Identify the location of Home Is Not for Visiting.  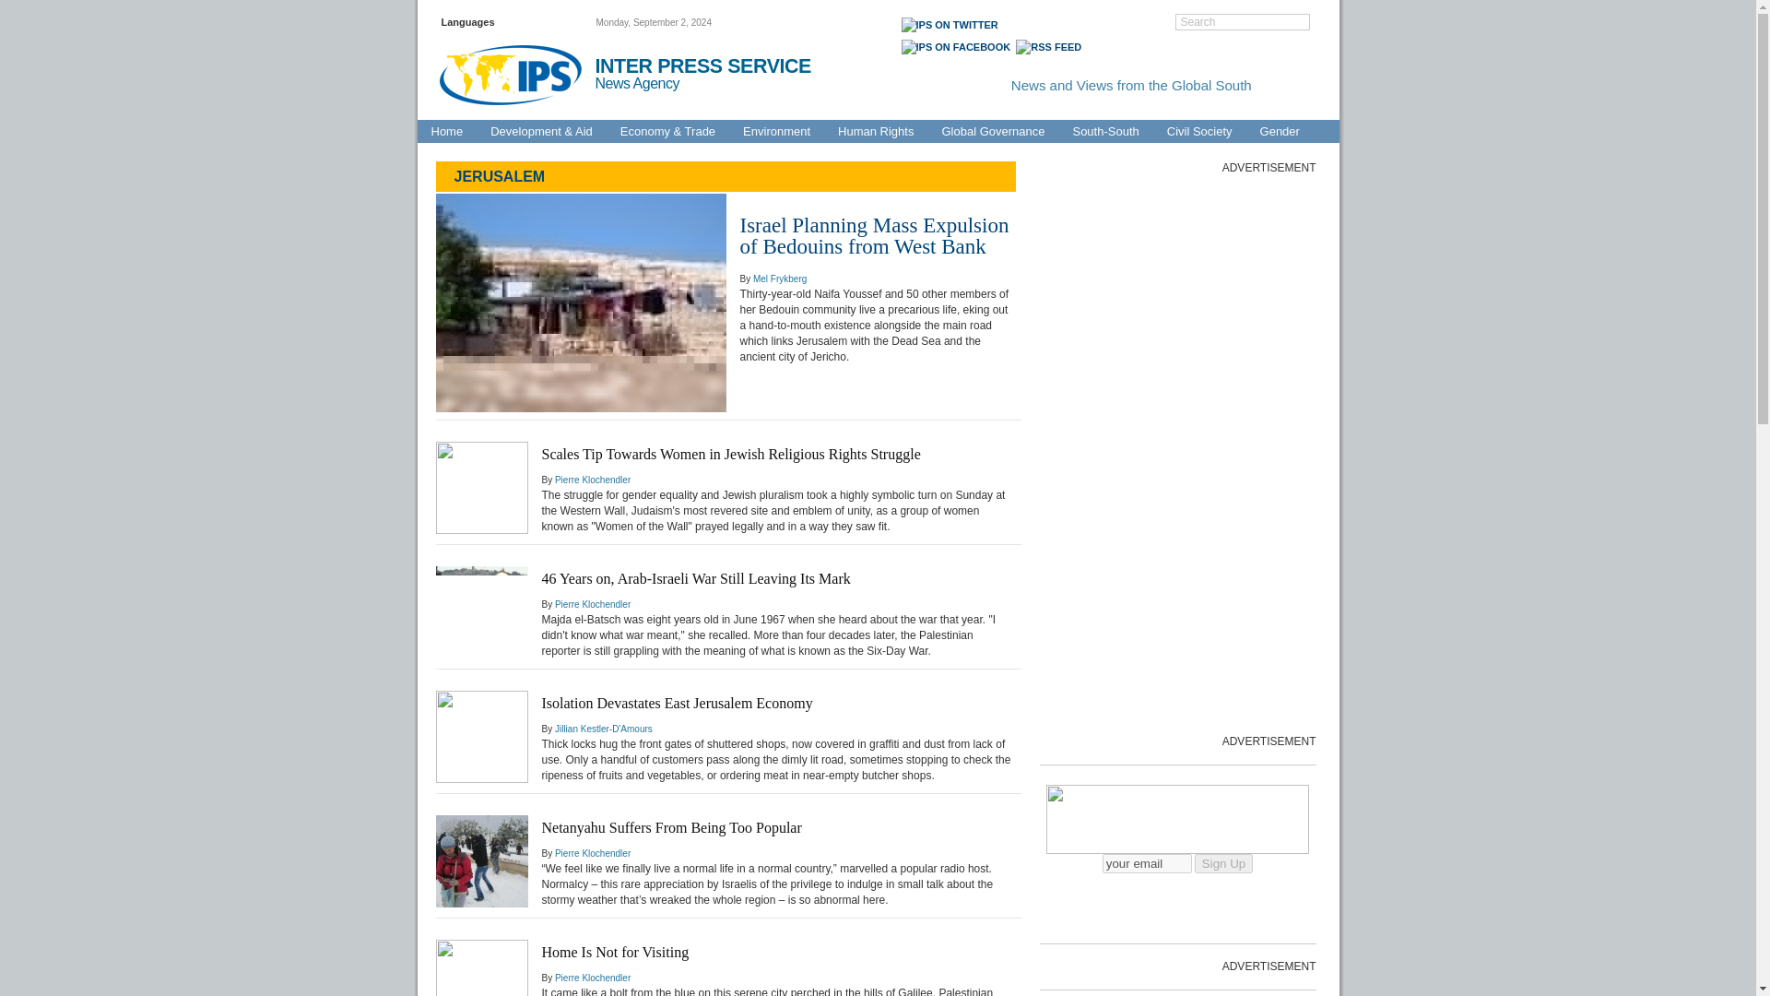
(616, 952).